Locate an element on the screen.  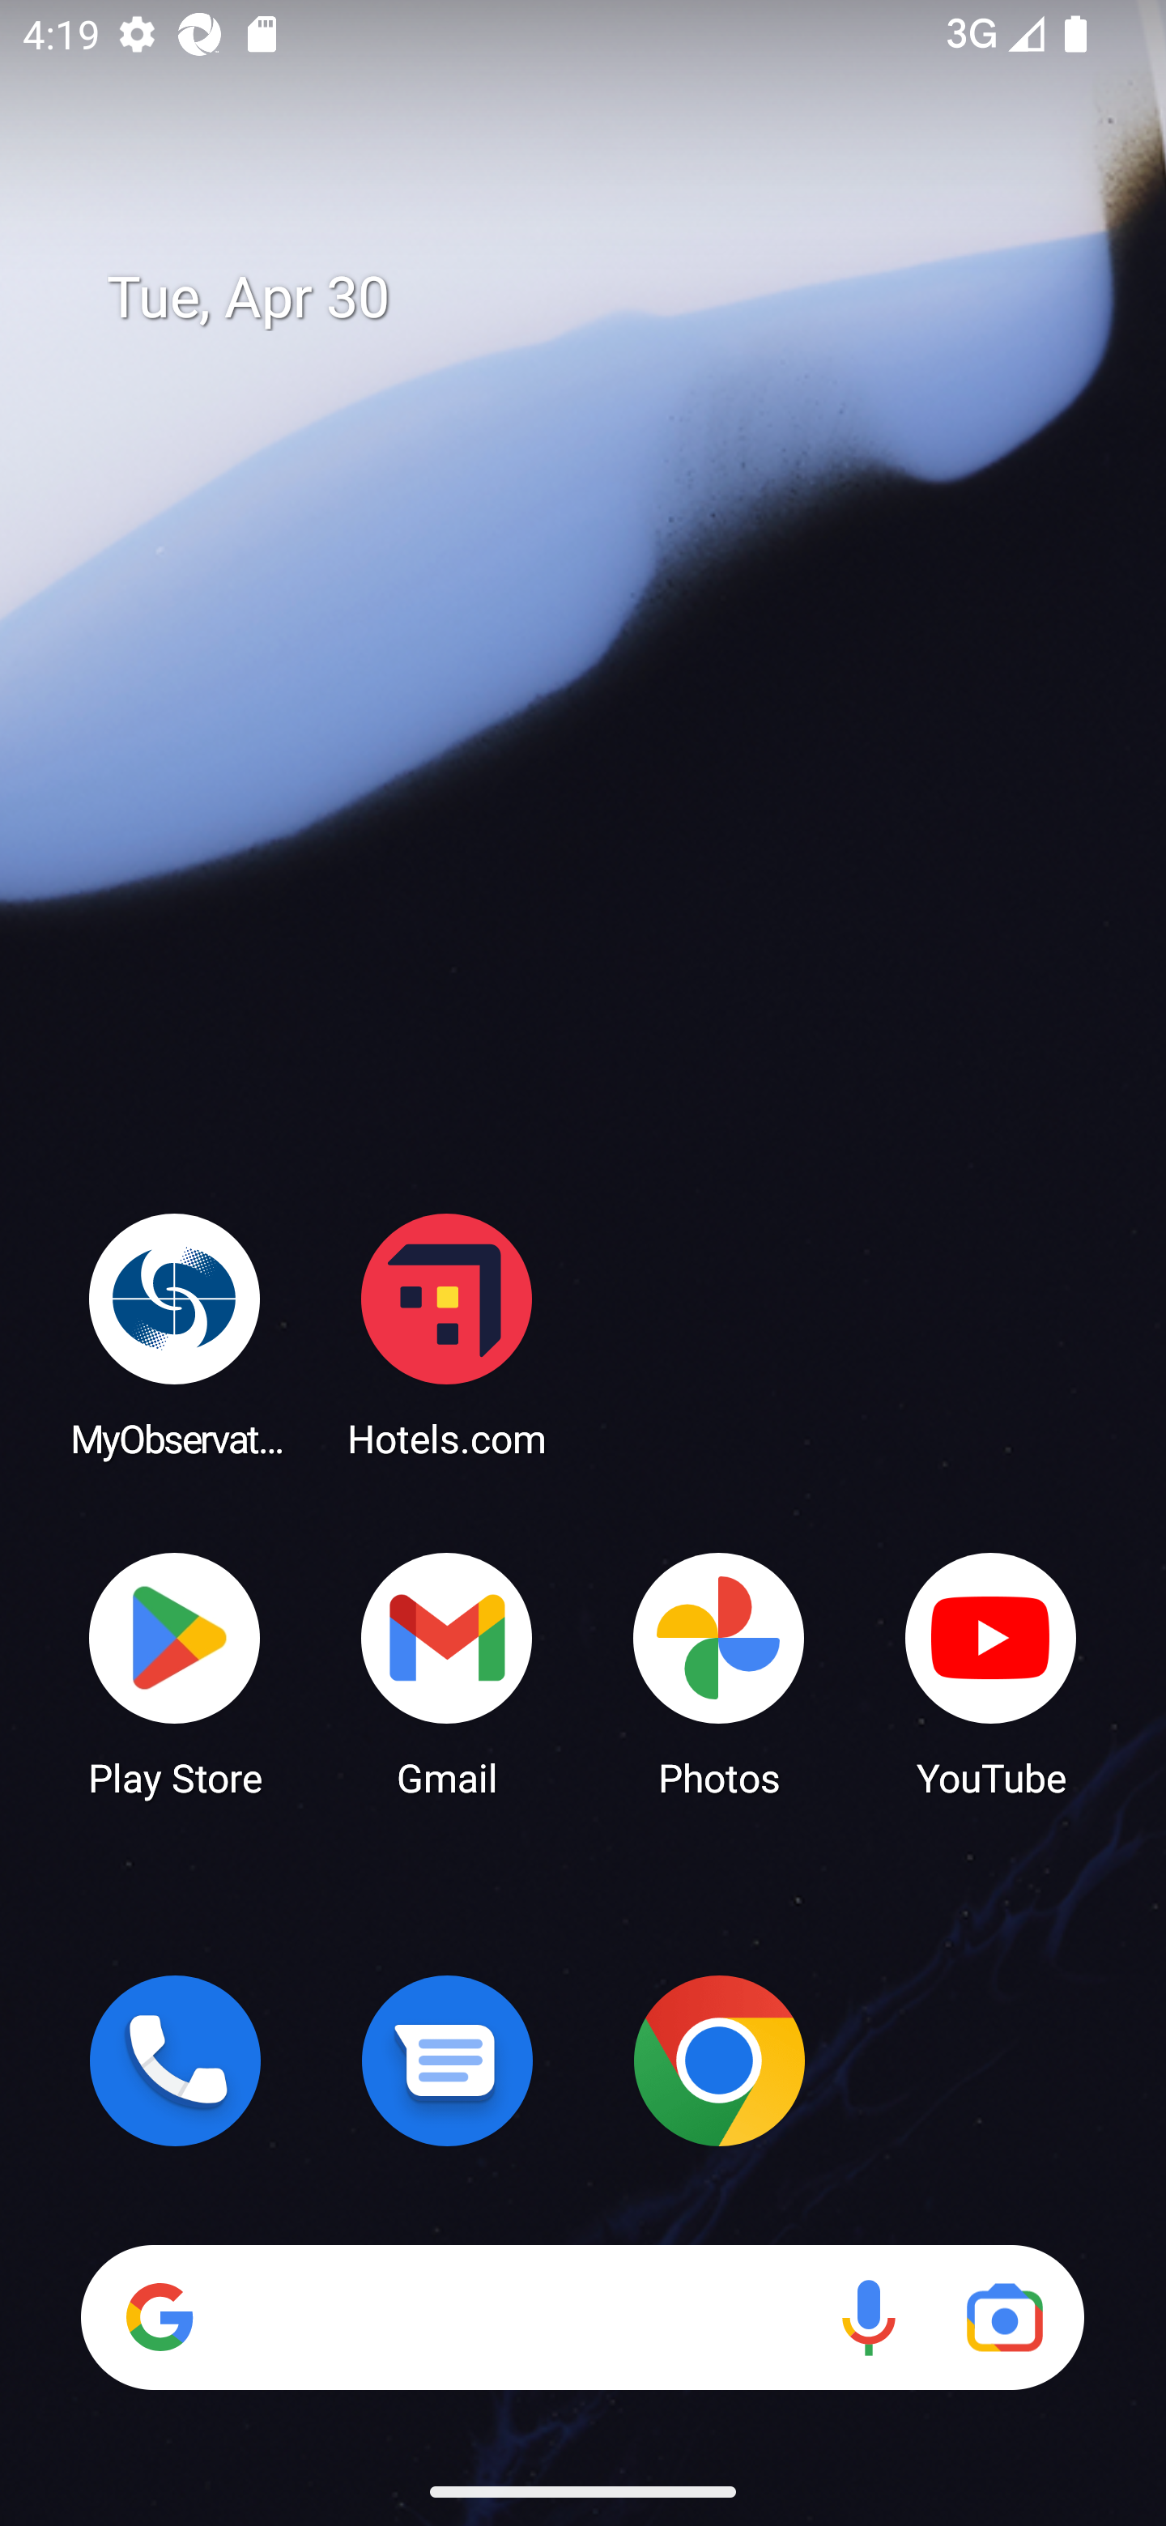
Messages is located at coordinates (447, 2060).